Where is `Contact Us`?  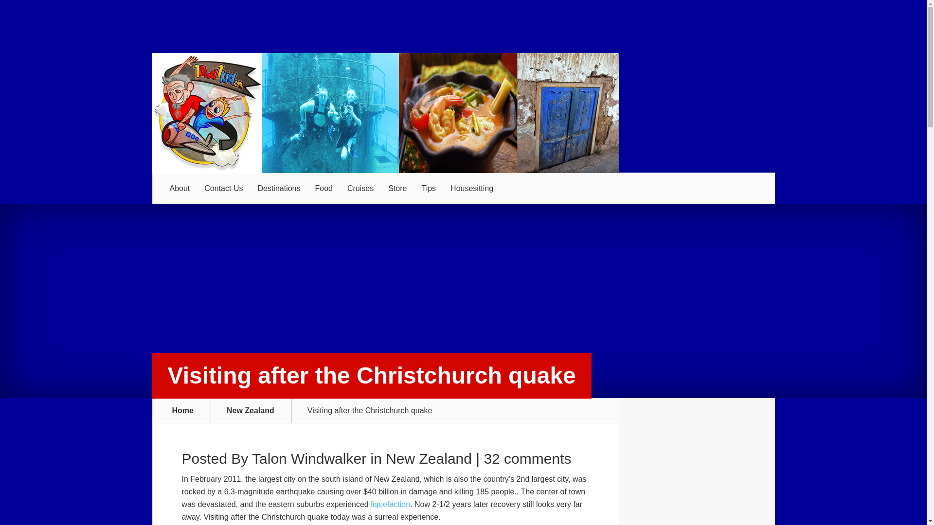 Contact Us is located at coordinates (224, 189).